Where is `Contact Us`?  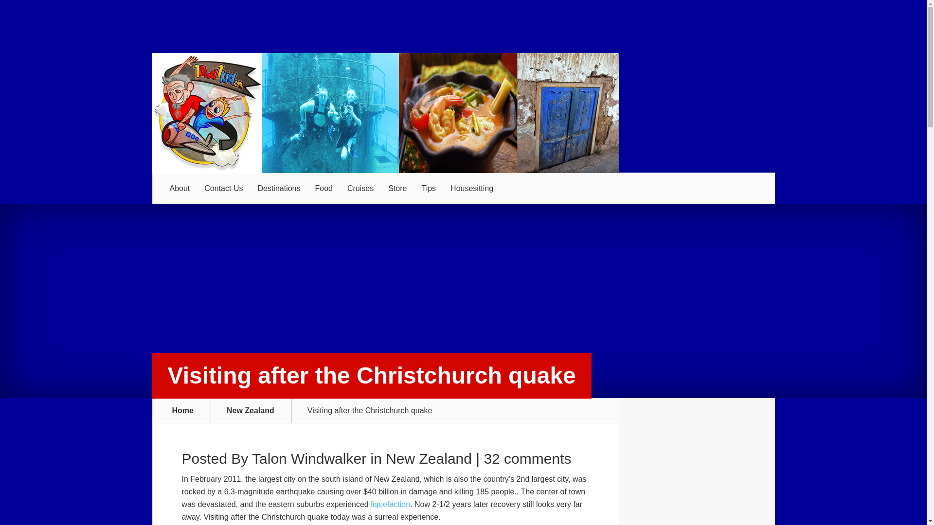 Contact Us is located at coordinates (224, 189).